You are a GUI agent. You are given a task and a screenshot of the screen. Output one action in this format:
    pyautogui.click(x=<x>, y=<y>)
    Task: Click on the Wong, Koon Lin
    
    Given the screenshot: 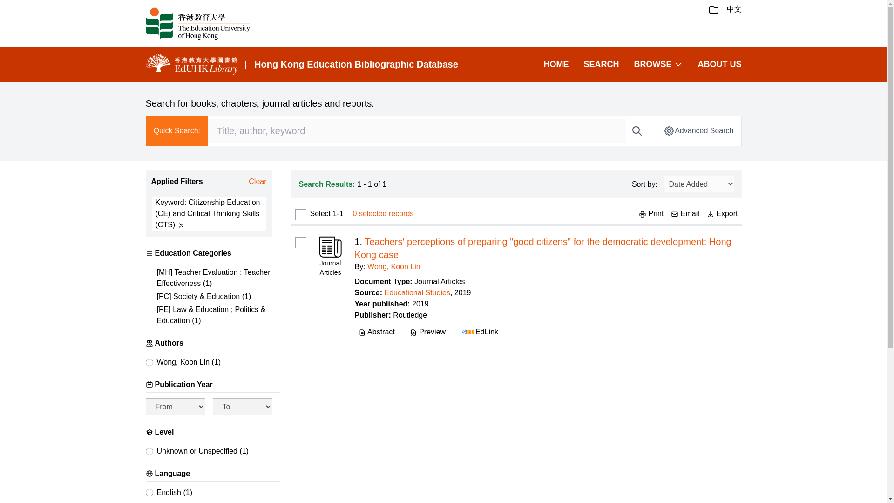 What is the action you would take?
    pyautogui.click(x=394, y=266)
    